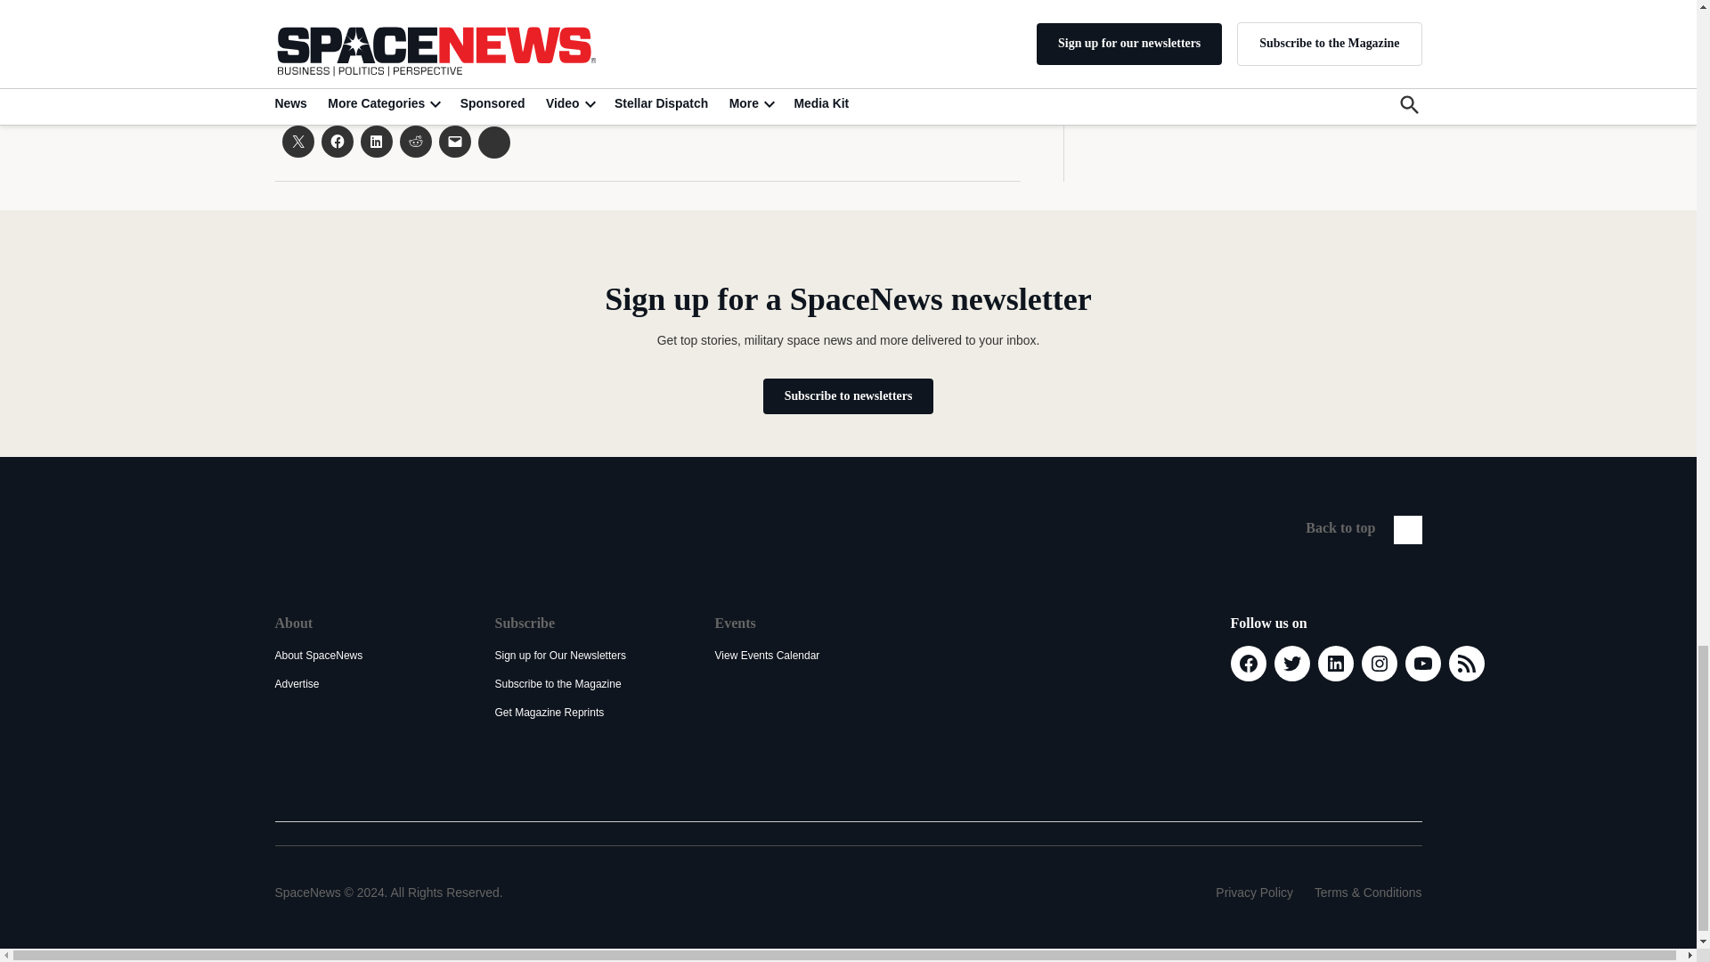 This screenshot has width=1710, height=962. Describe the element at coordinates (493, 143) in the screenshot. I see `Click to share on Clipboard` at that location.